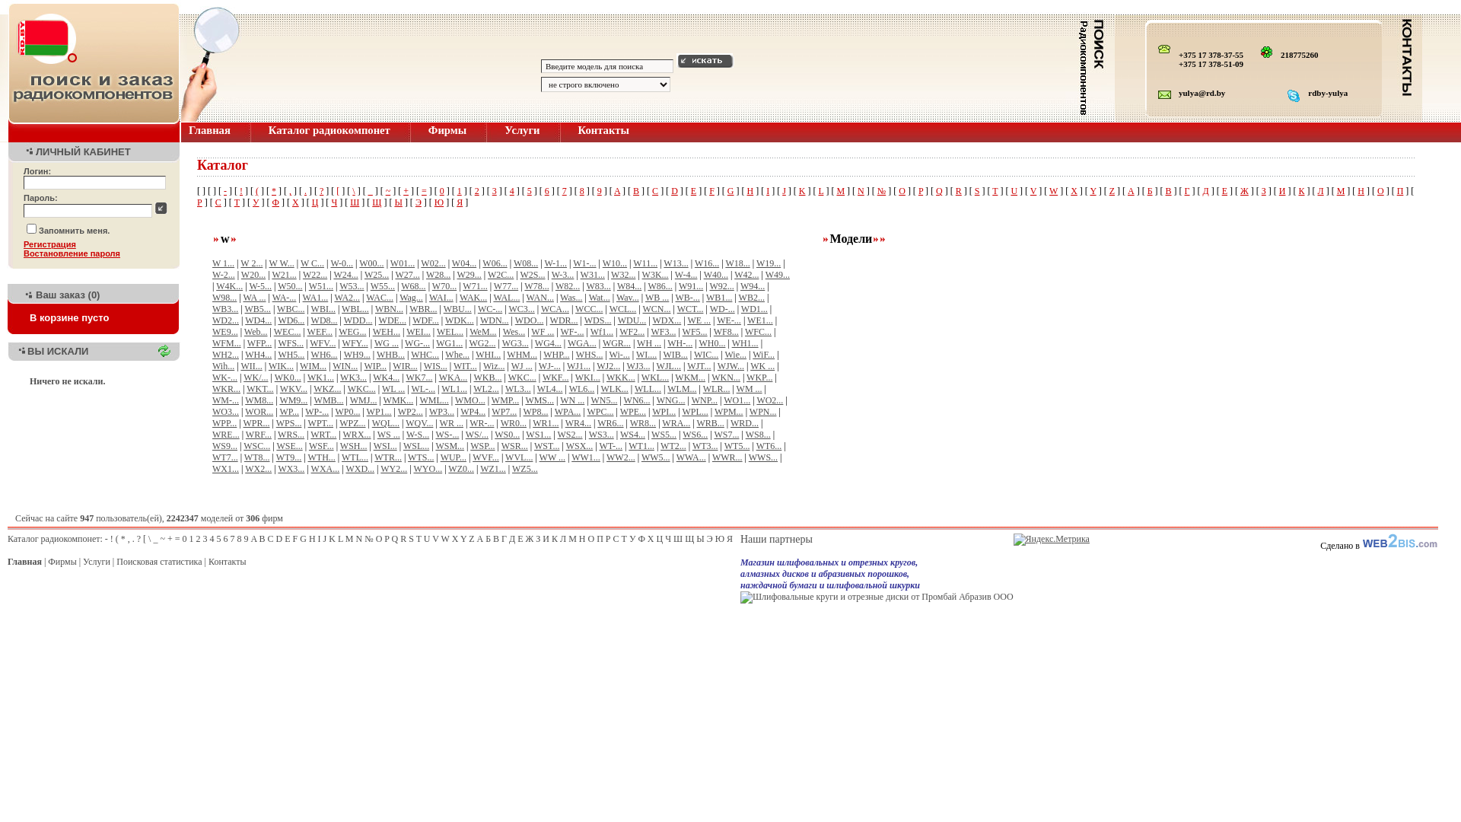 This screenshot has height=822, width=1461. What do you see at coordinates (428, 539) in the screenshot?
I see `U` at bounding box center [428, 539].